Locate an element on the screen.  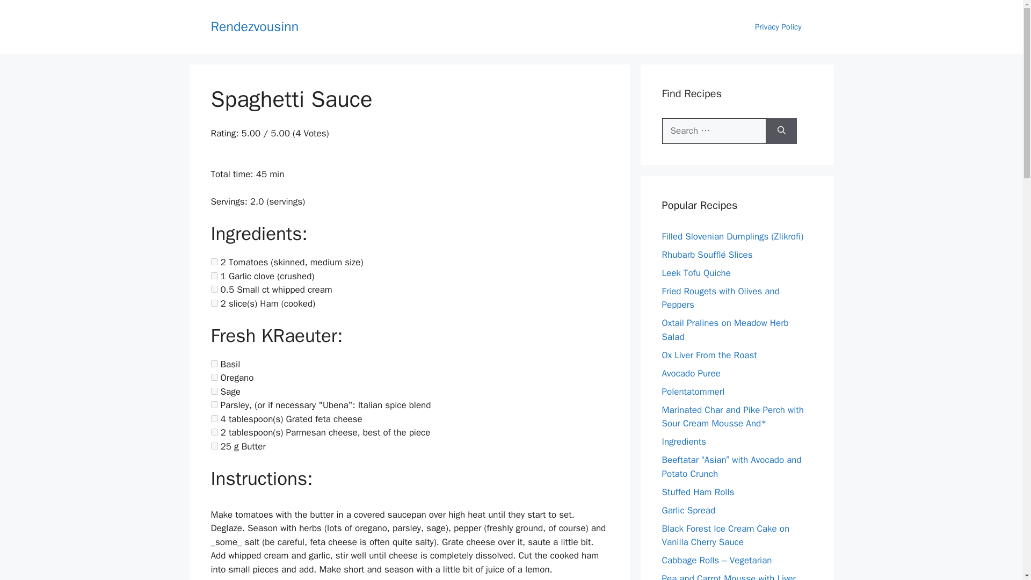
  Basil is located at coordinates (214, 363).